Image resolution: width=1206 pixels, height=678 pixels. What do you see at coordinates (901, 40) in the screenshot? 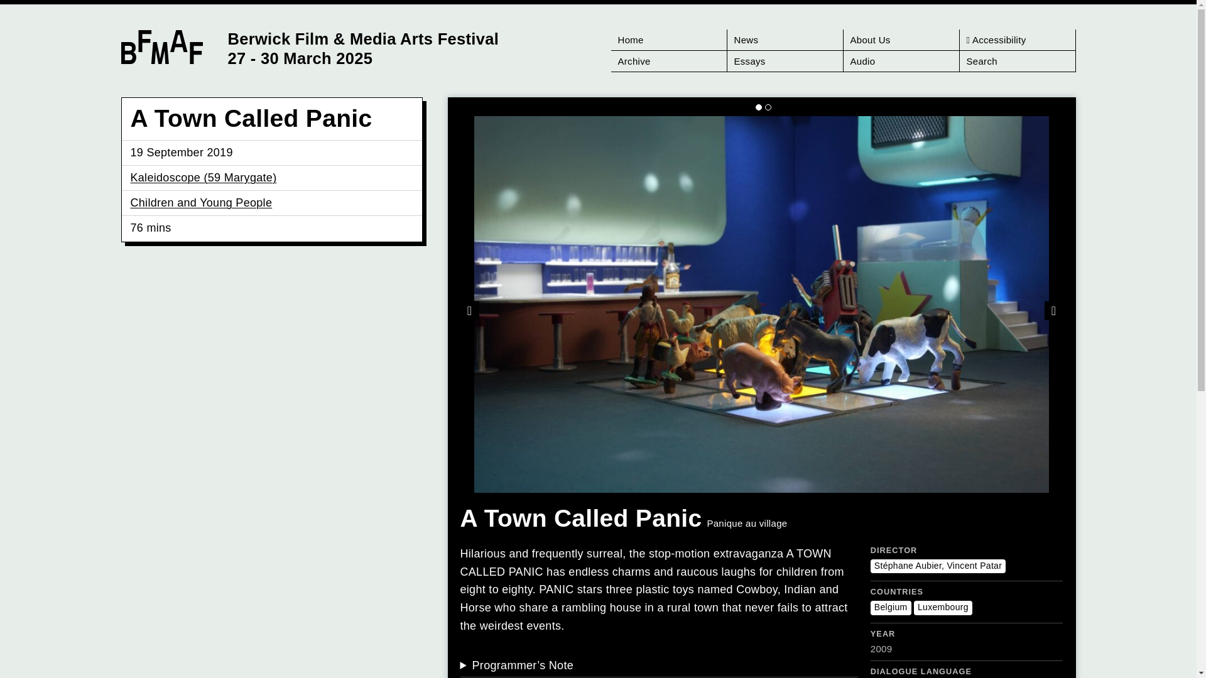
I see `About Us` at bounding box center [901, 40].